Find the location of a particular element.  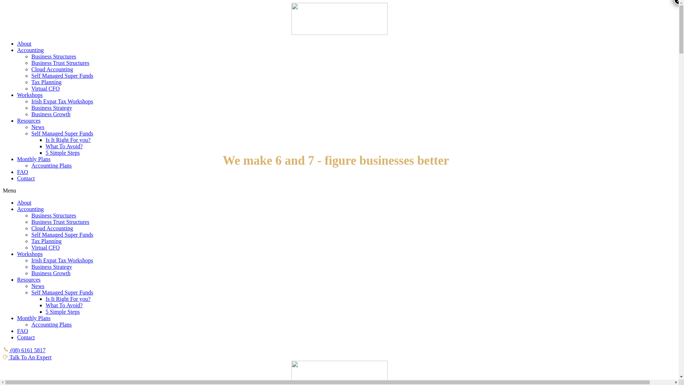

Is It Right For you? is located at coordinates (68, 140).